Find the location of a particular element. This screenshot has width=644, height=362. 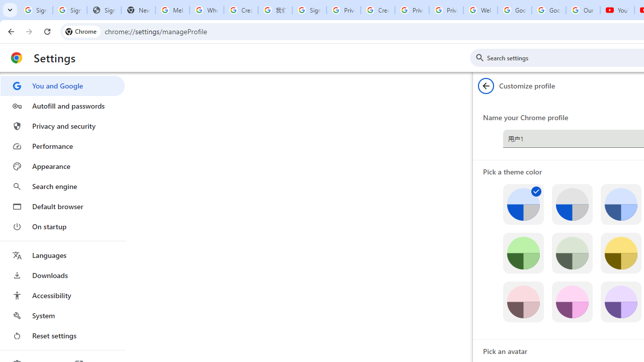

Search engine is located at coordinates (62, 186).